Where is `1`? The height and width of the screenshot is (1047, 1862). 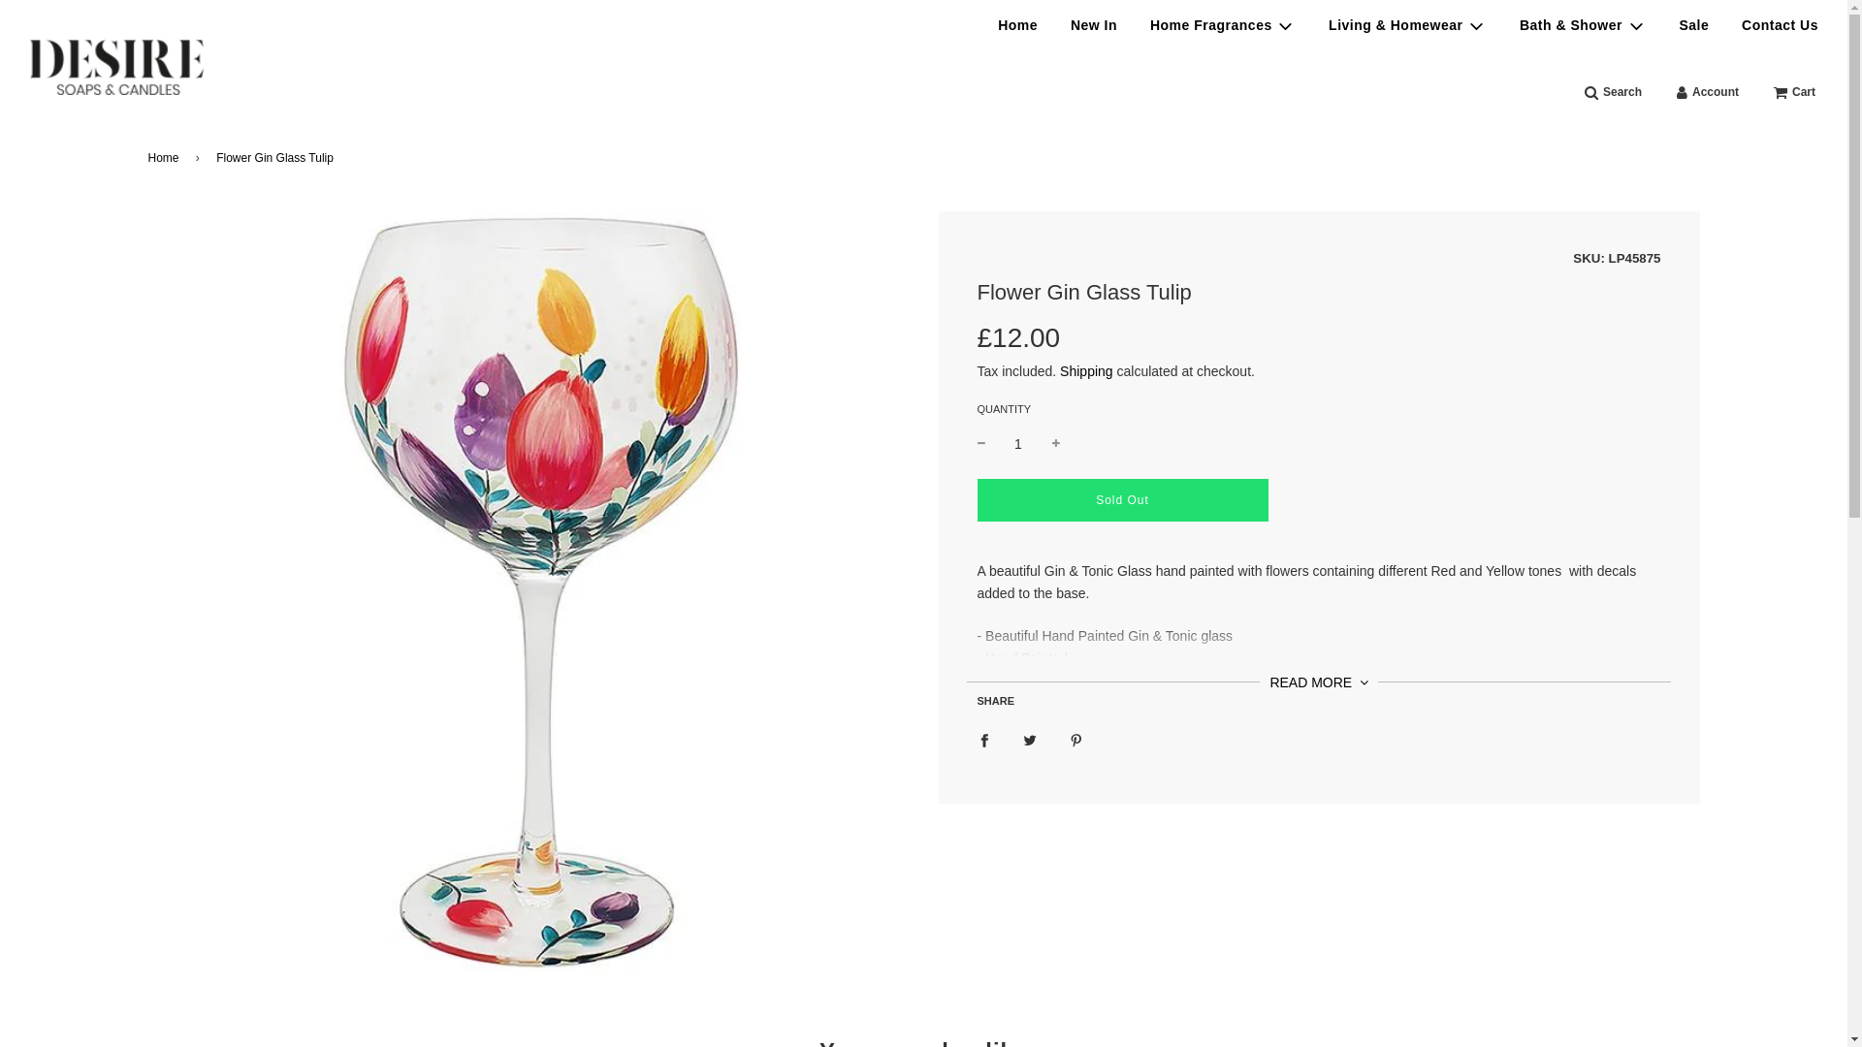 1 is located at coordinates (1018, 444).